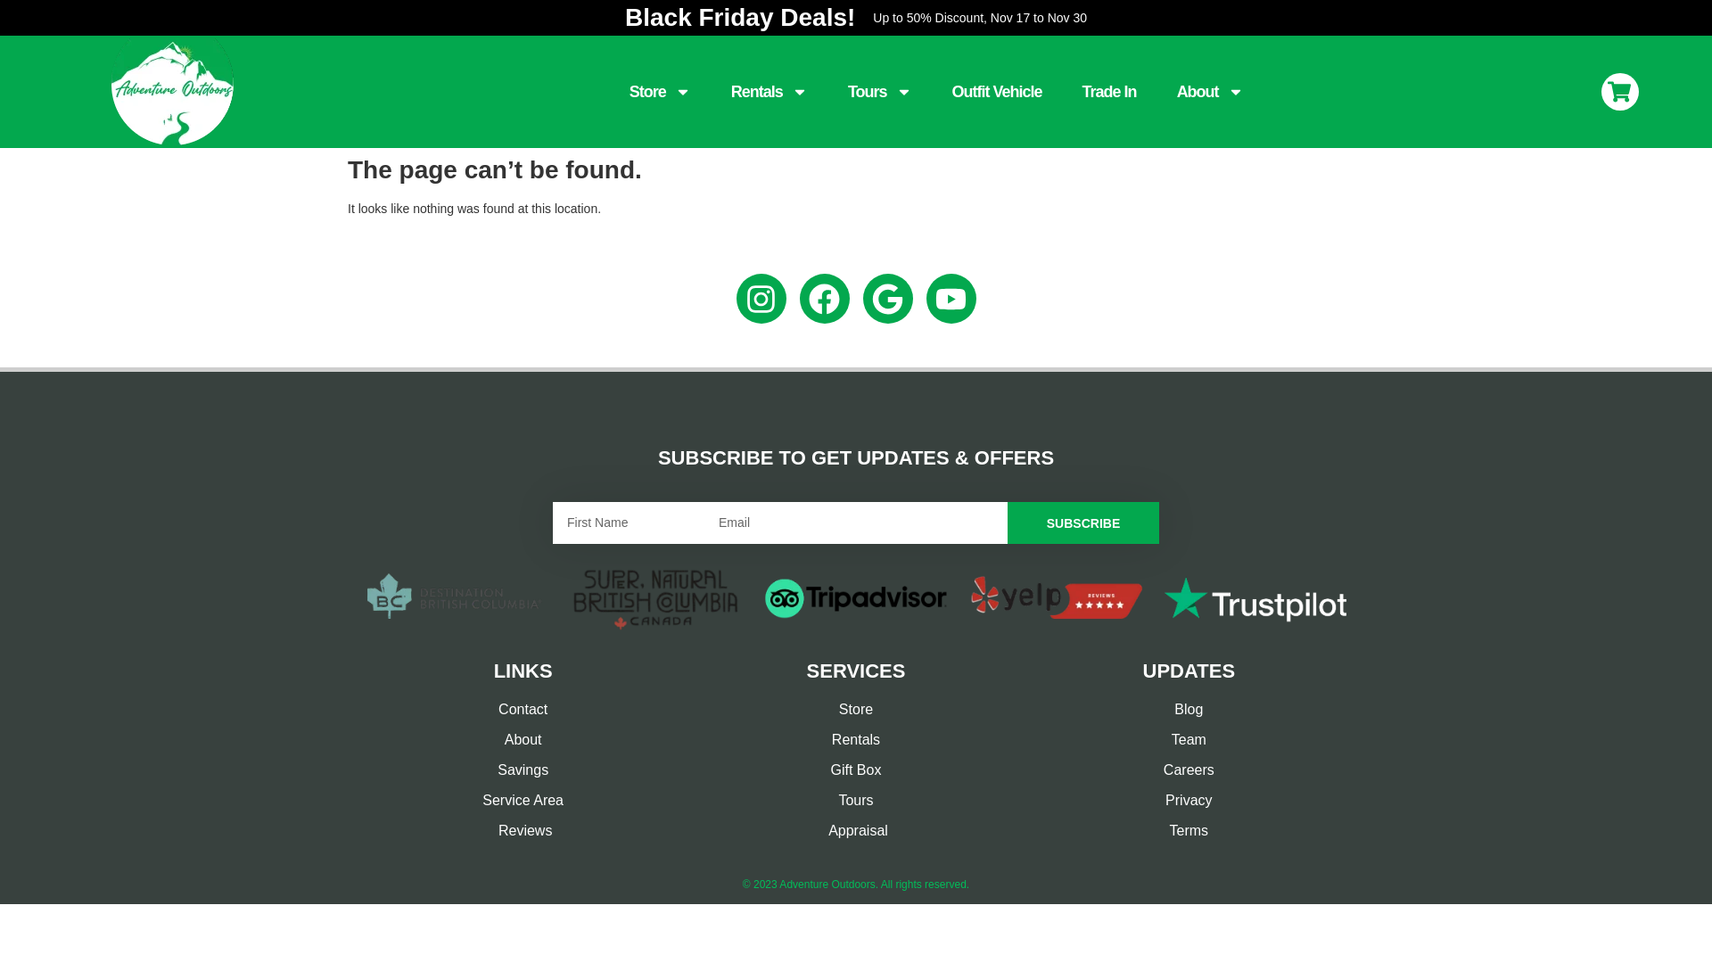  Describe the element at coordinates (1189, 831) in the screenshot. I see `Terms` at that location.